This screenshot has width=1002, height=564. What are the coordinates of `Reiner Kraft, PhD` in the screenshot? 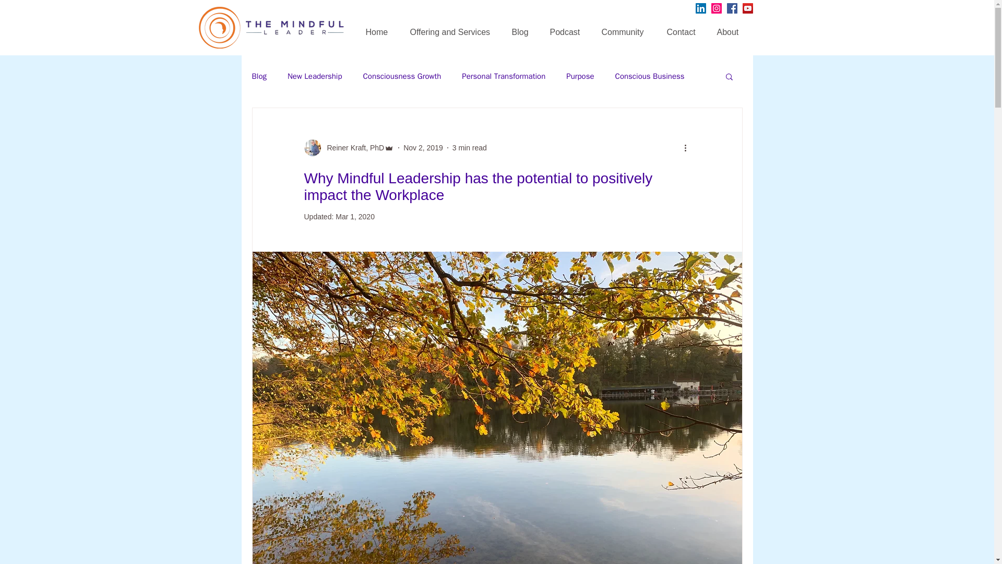 It's located at (352, 147).